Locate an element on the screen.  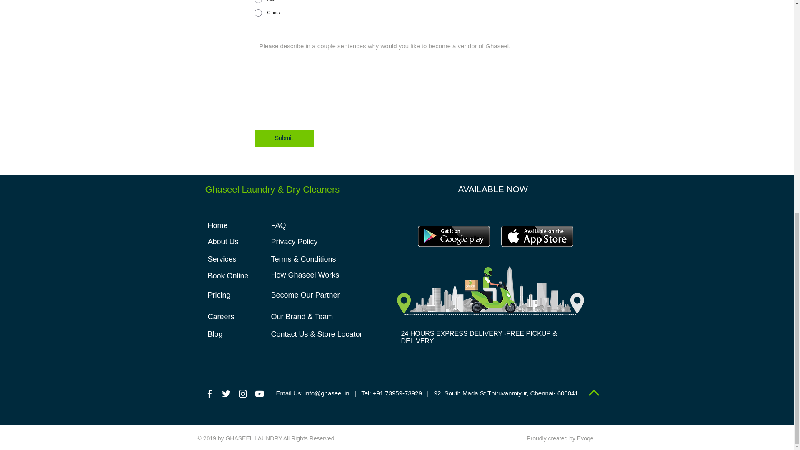
About Us is located at coordinates (222, 242).